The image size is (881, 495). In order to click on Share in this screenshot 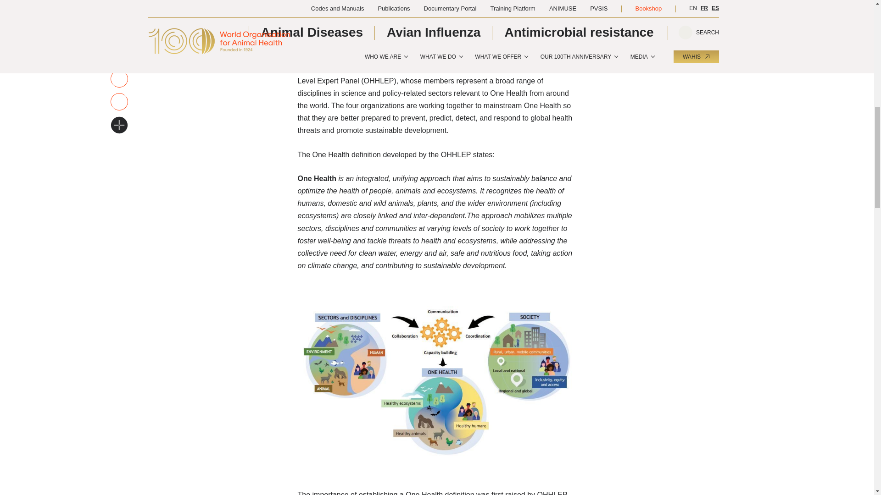, I will do `click(119, 78)`.